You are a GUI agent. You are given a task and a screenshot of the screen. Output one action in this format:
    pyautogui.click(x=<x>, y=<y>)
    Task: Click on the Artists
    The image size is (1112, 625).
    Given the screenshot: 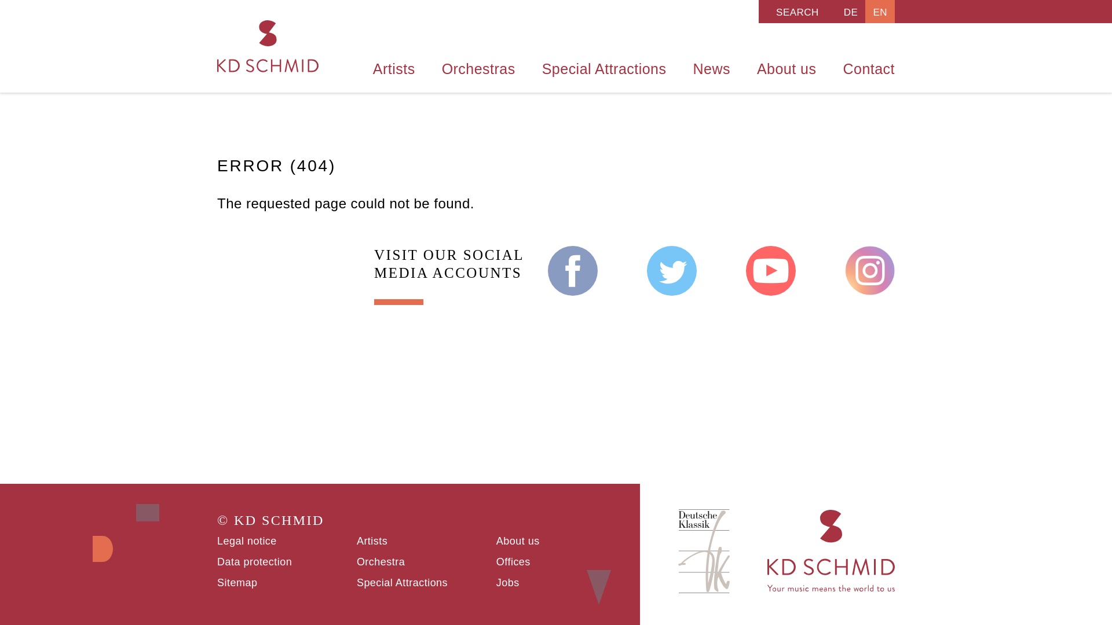 What is the action you would take?
    pyautogui.click(x=372, y=541)
    